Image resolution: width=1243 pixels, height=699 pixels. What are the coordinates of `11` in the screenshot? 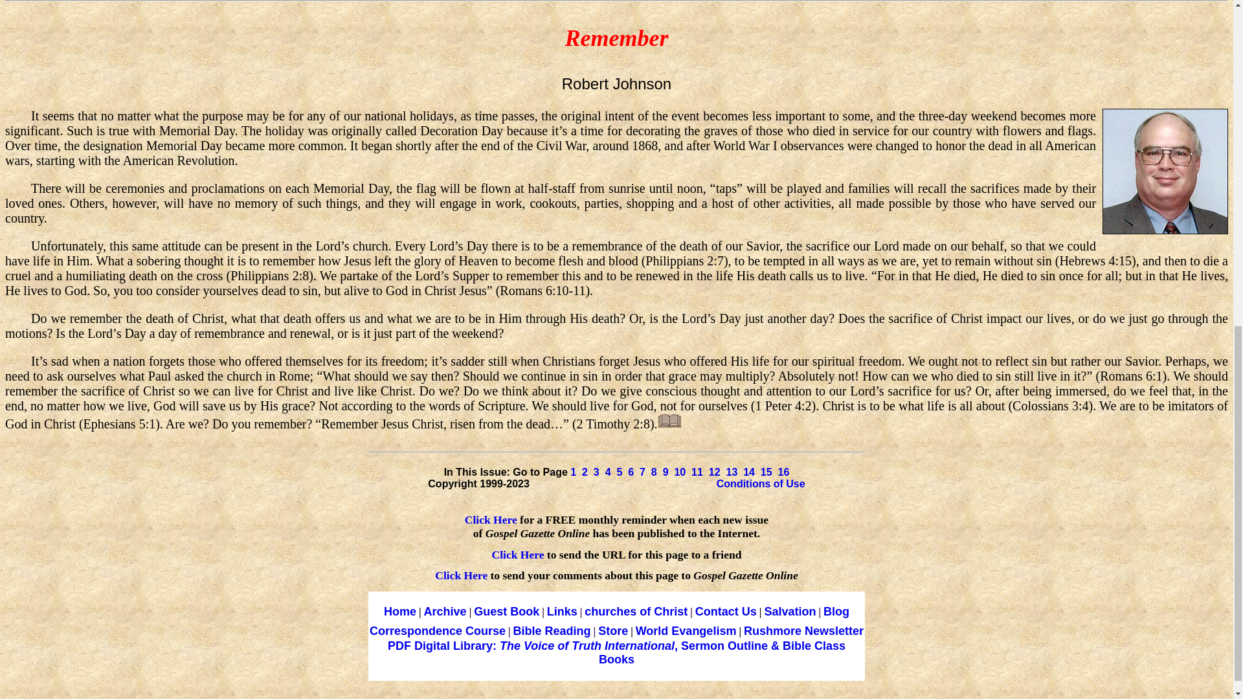 It's located at (697, 472).